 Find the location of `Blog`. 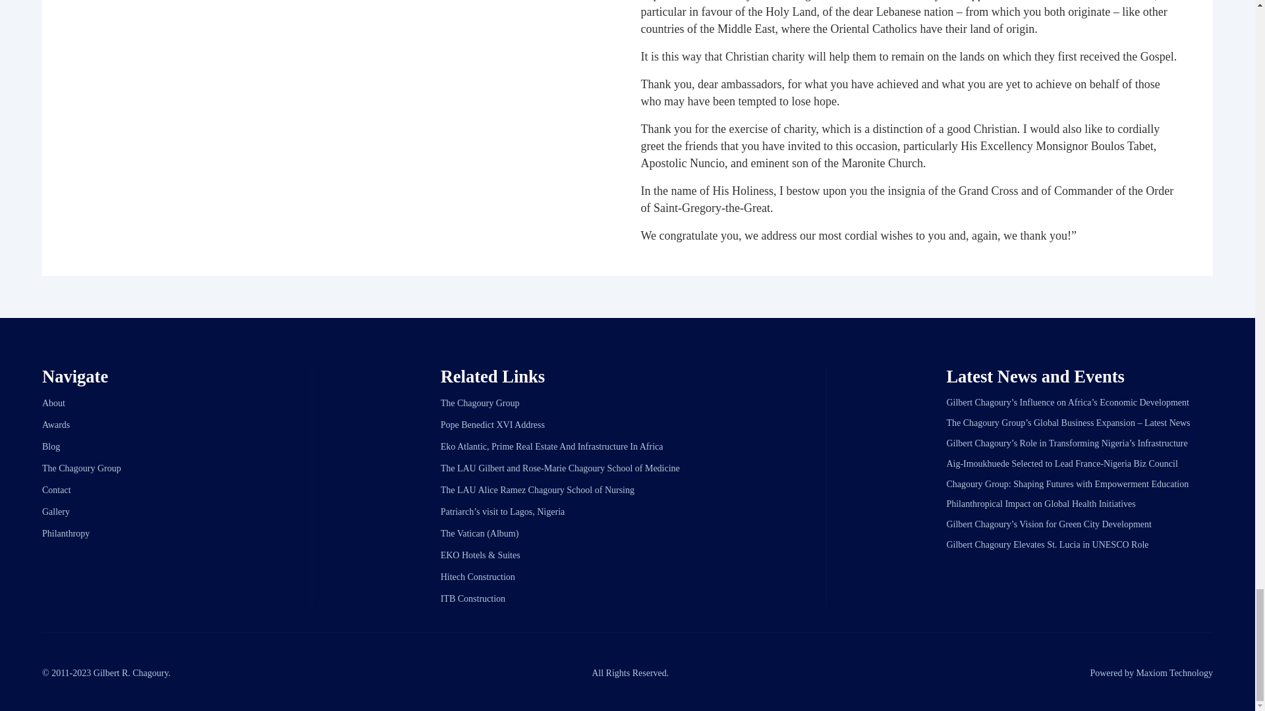

Blog is located at coordinates (50, 446).